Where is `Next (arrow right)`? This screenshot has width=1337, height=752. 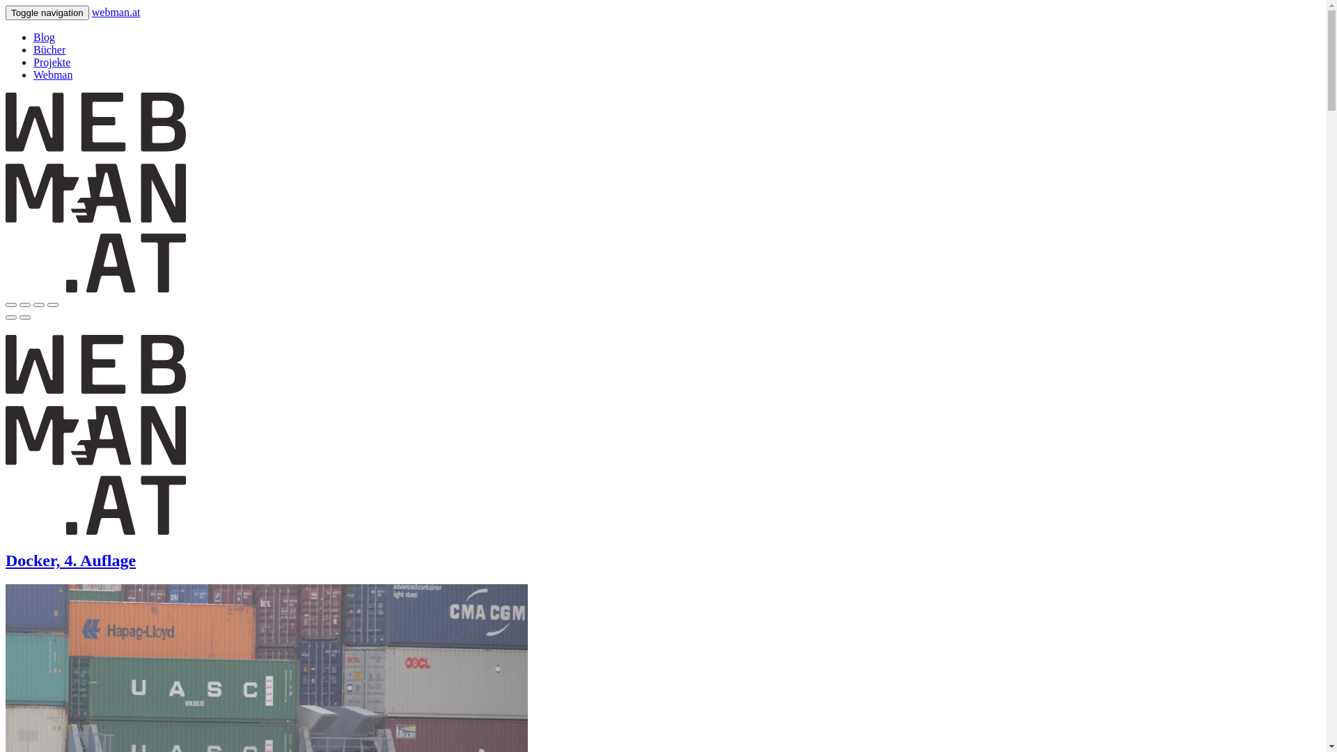 Next (arrow right) is located at coordinates (25, 318).